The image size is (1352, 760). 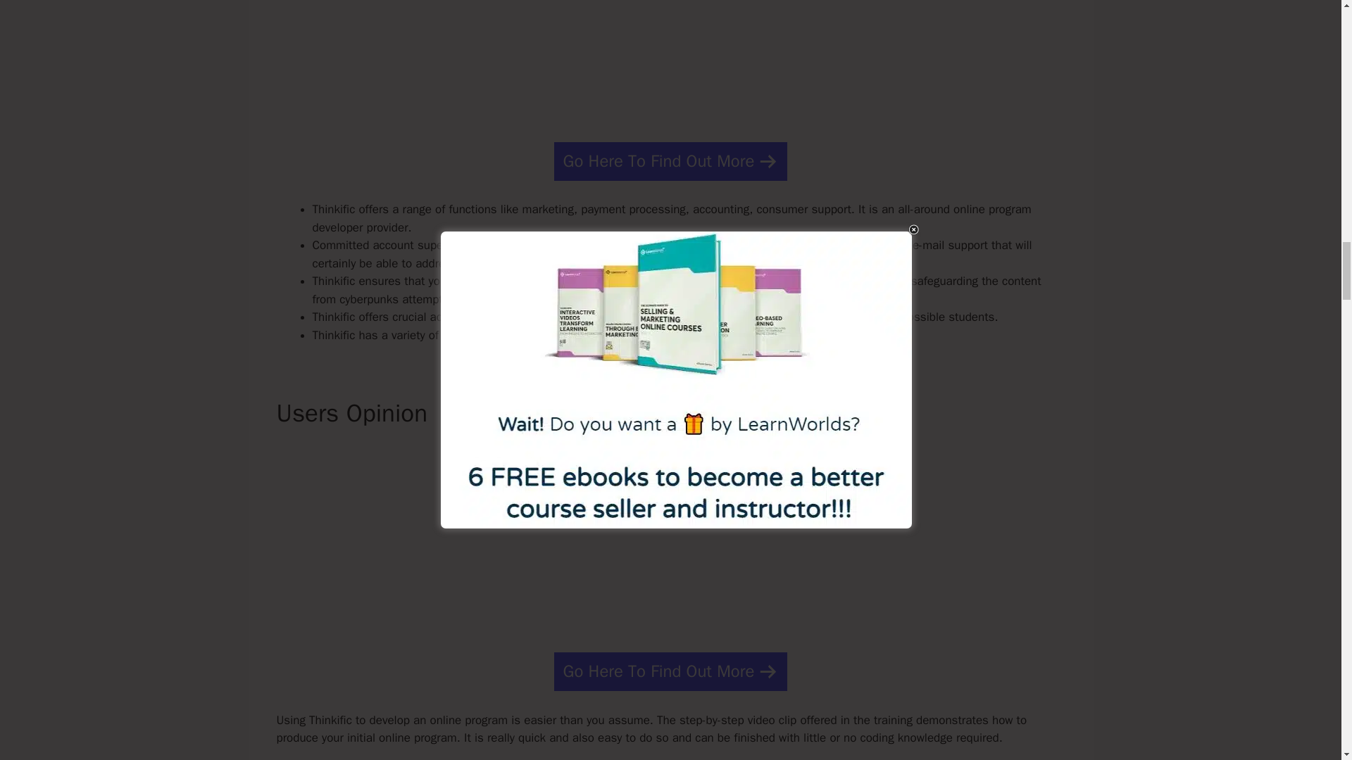 What do you see at coordinates (671, 671) in the screenshot?
I see `Go Here To Find Out More` at bounding box center [671, 671].